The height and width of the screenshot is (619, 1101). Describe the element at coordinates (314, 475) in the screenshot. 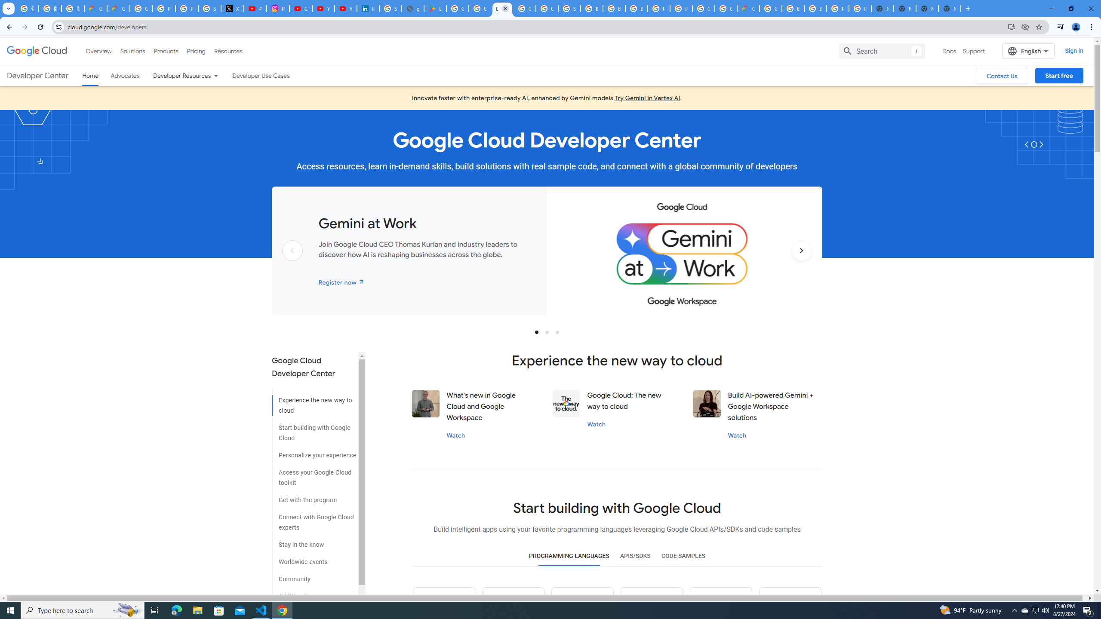

I see `Access your Google Cloud toolkit` at that location.